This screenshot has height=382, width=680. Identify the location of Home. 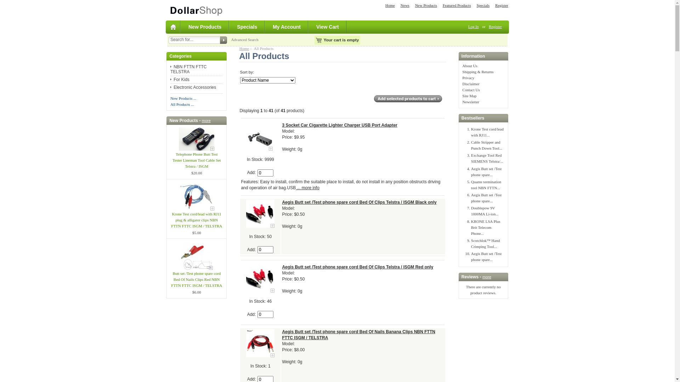
(244, 48).